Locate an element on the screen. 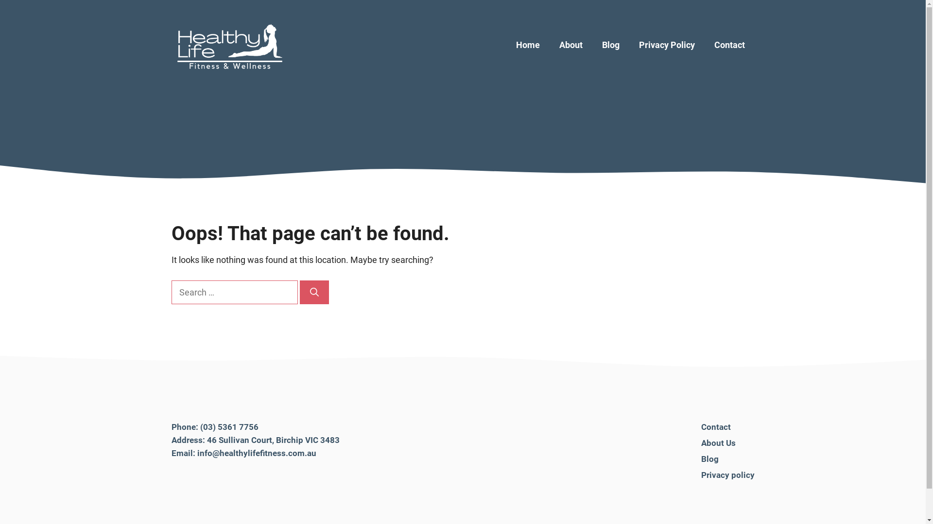 This screenshot has height=524, width=933. Blog is located at coordinates (610, 45).